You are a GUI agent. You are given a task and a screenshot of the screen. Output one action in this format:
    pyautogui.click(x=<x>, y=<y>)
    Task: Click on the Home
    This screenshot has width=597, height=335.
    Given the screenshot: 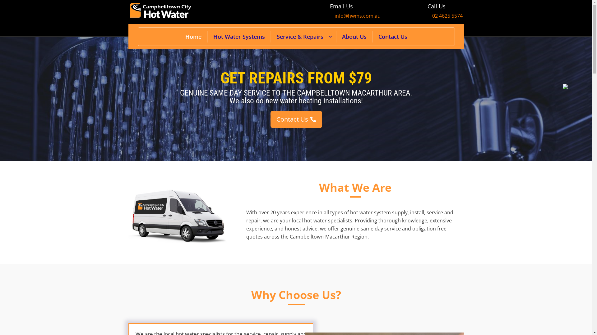 What is the action you would take?
    pyautogui.click(x=193, y=37)
    